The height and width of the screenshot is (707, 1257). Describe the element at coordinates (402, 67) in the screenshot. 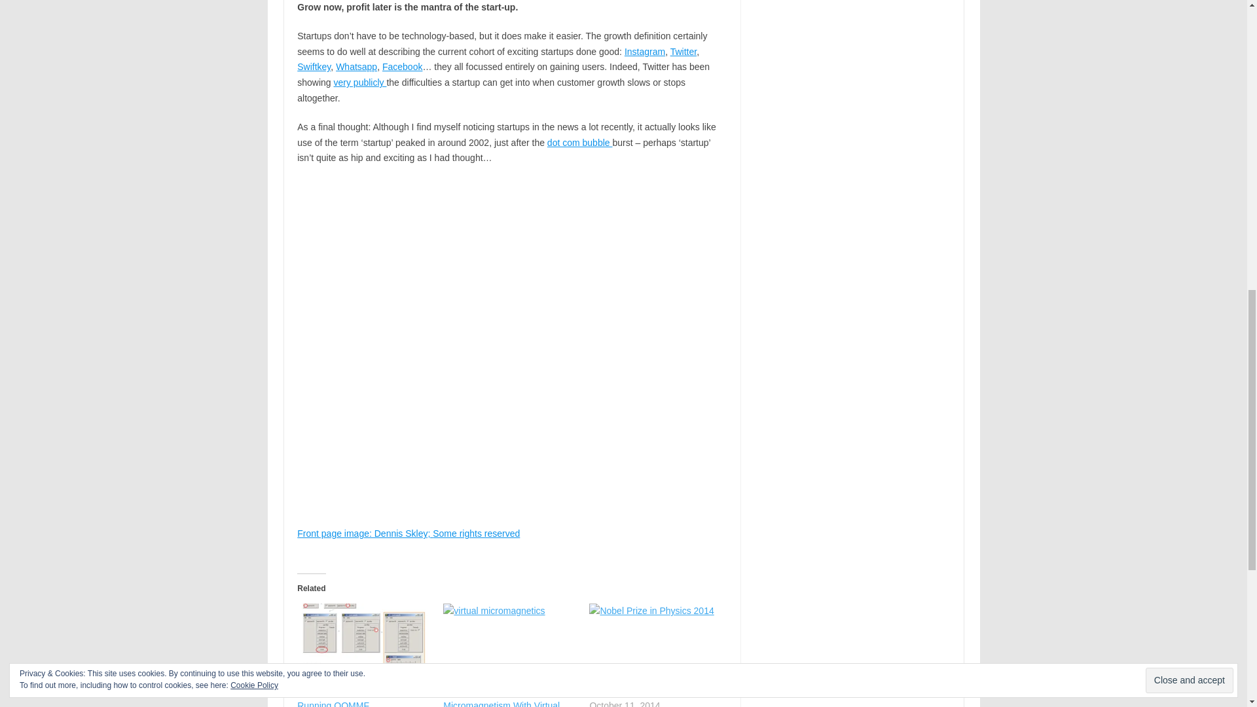

I see `Facebook` at that location.